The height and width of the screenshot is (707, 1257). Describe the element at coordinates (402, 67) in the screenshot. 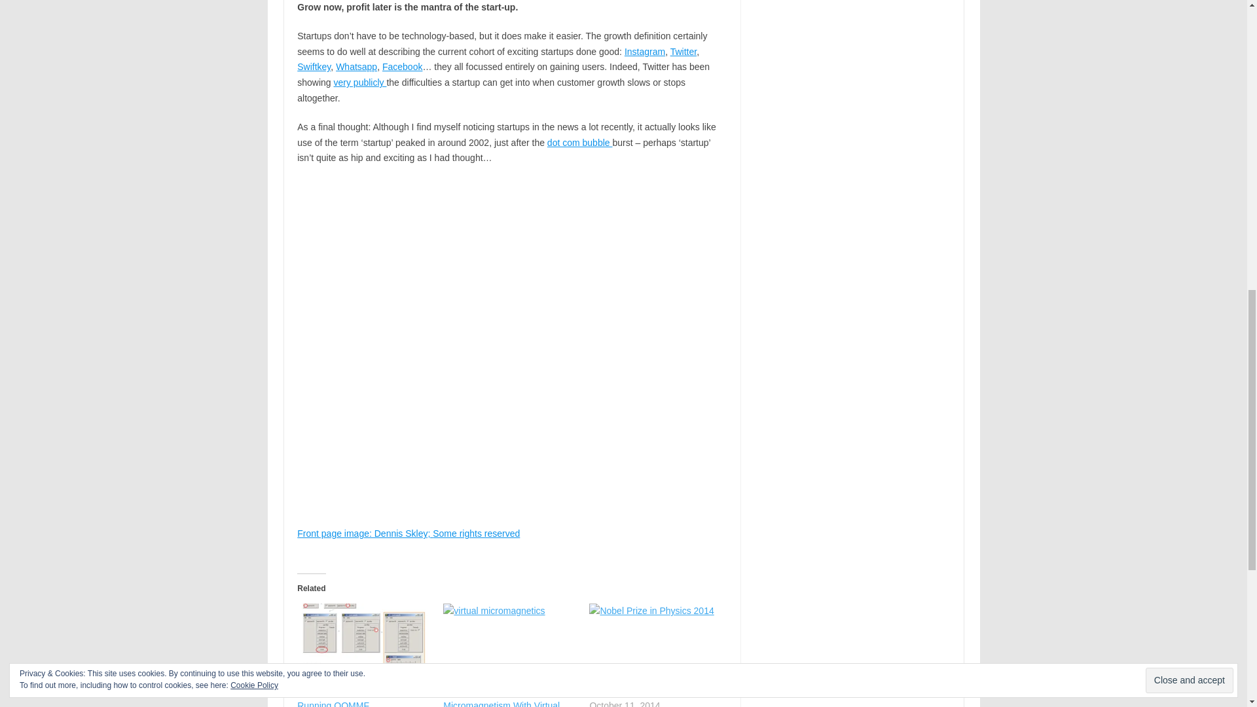

I see `Facebook` at that location.